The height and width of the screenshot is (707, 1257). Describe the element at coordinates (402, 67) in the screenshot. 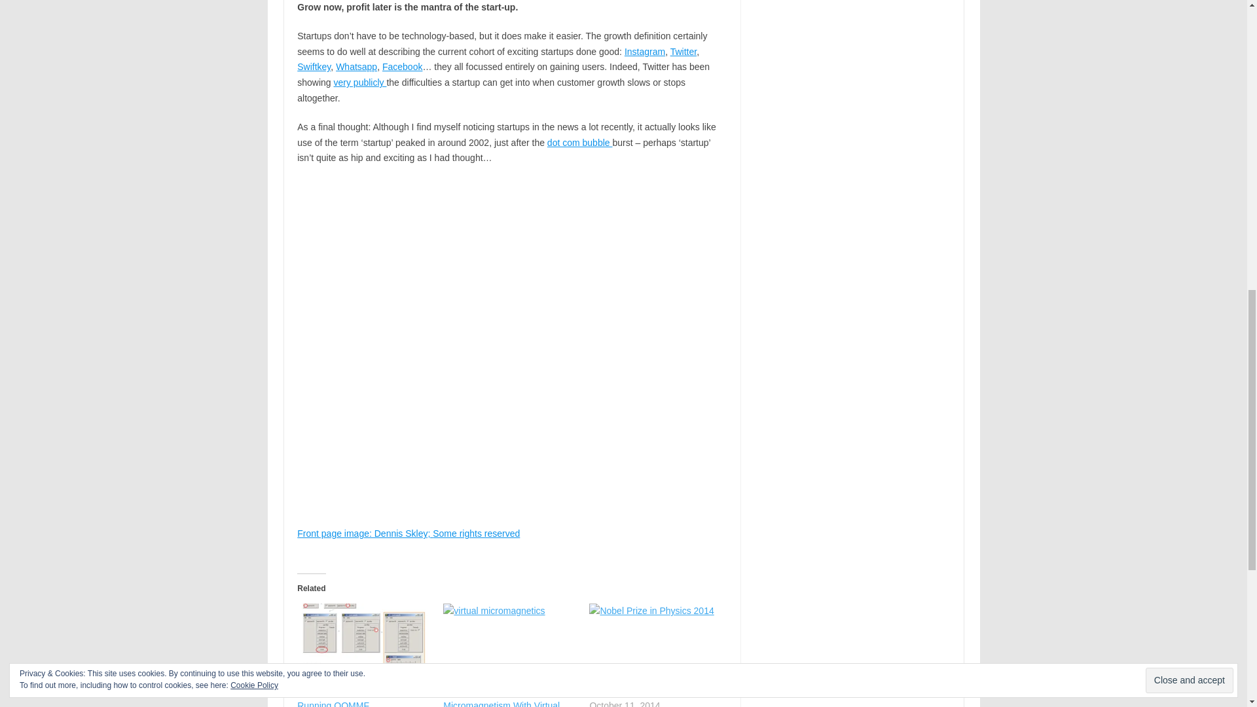

I see `Facebook` at that location.